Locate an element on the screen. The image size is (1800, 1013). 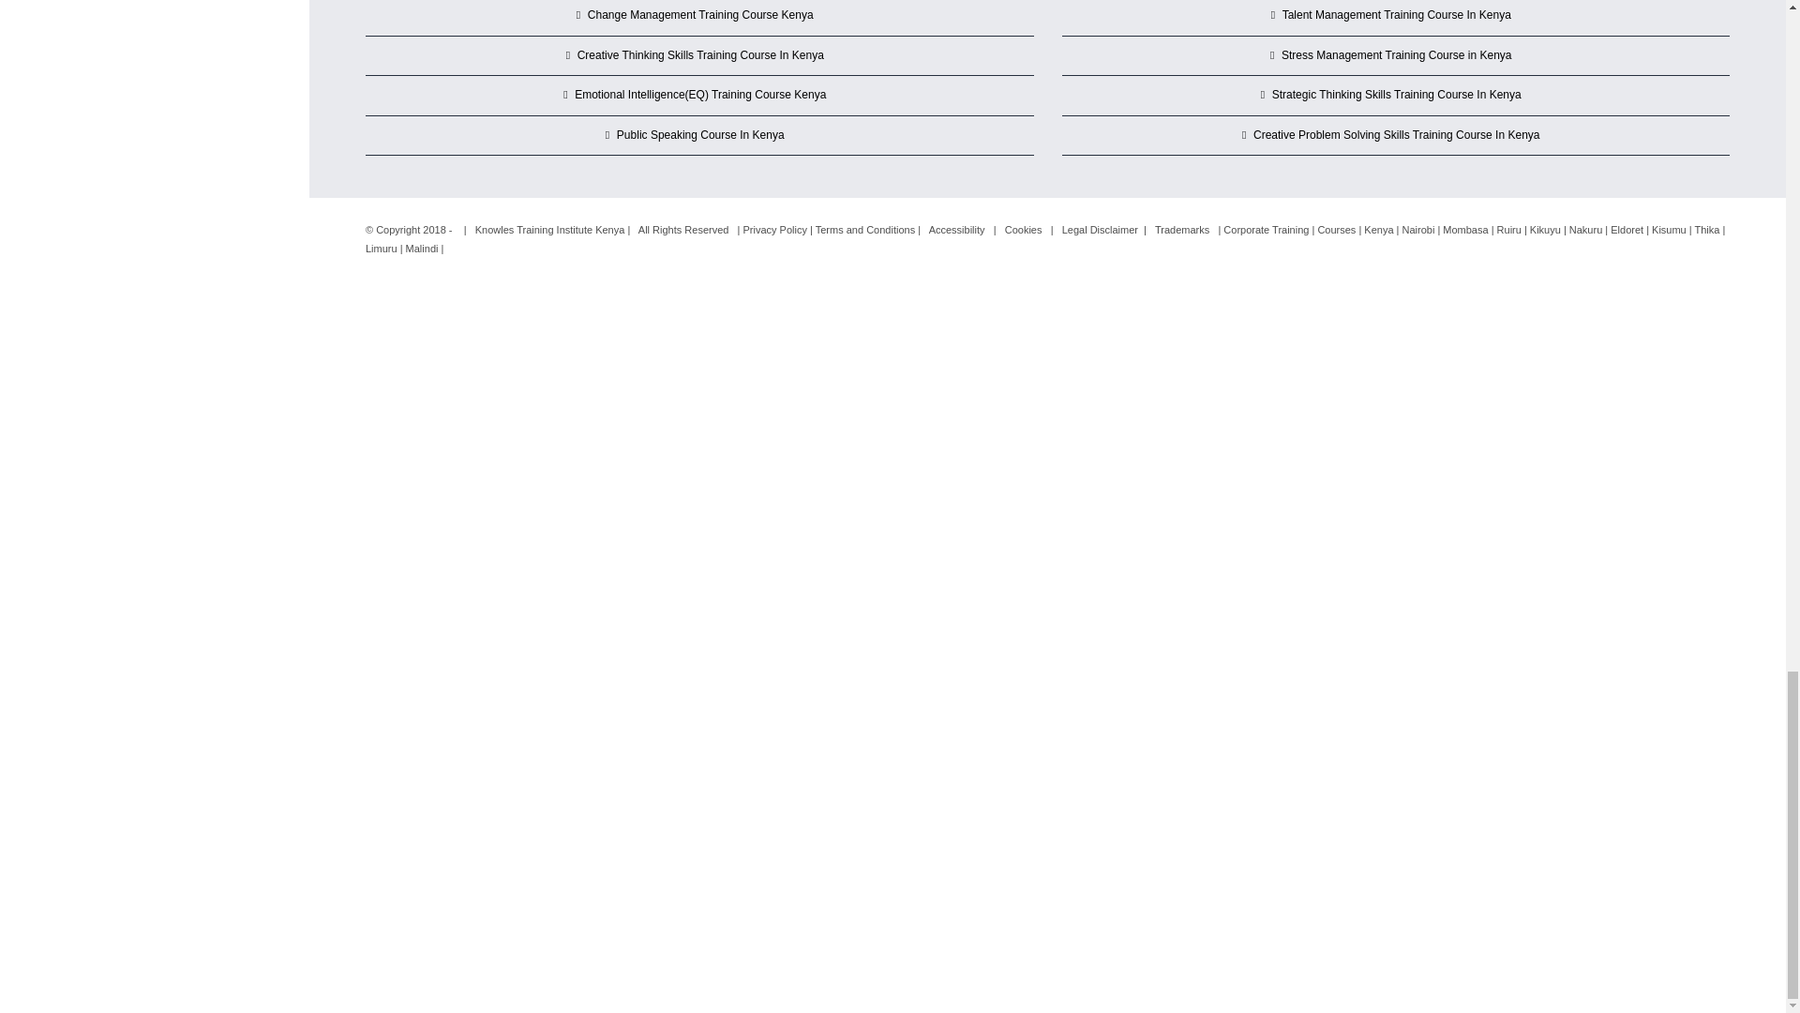
Knowles Training Institute Kenya is located at coordinates (549, 229).